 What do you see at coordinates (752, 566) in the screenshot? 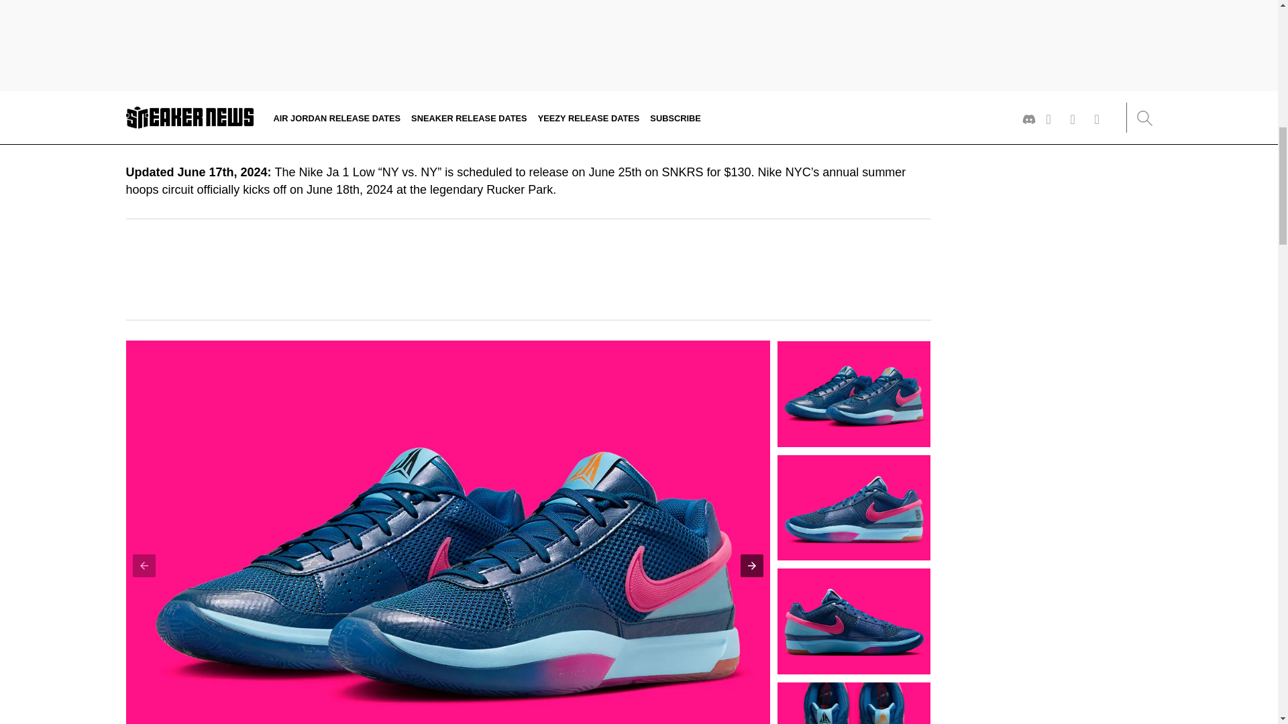
I see `Next` at bounding box center [752, 566].